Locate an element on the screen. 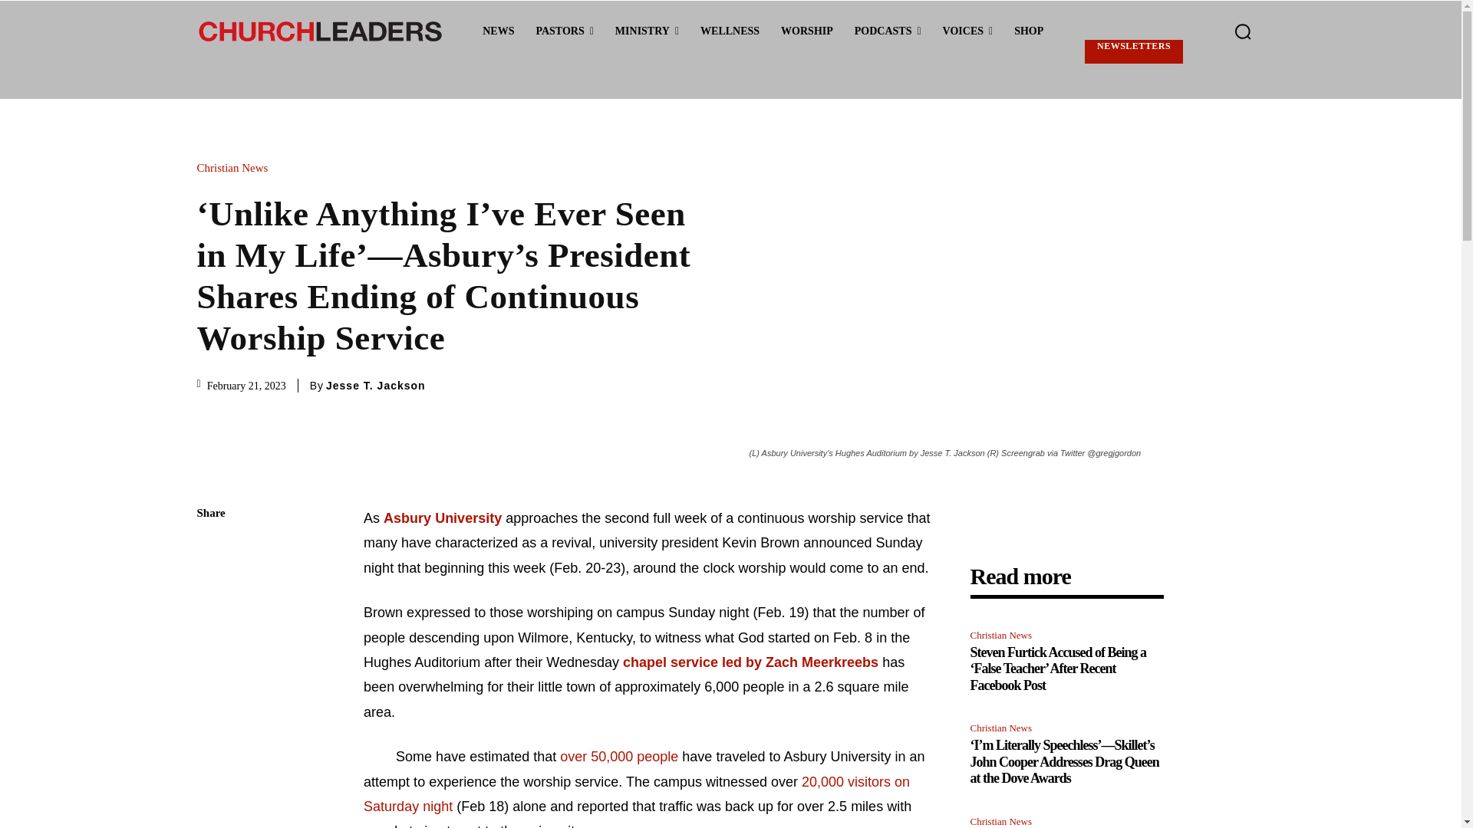 This screenshot has height=828, width=1473. PASTORS is located at coordinates (564, 31).